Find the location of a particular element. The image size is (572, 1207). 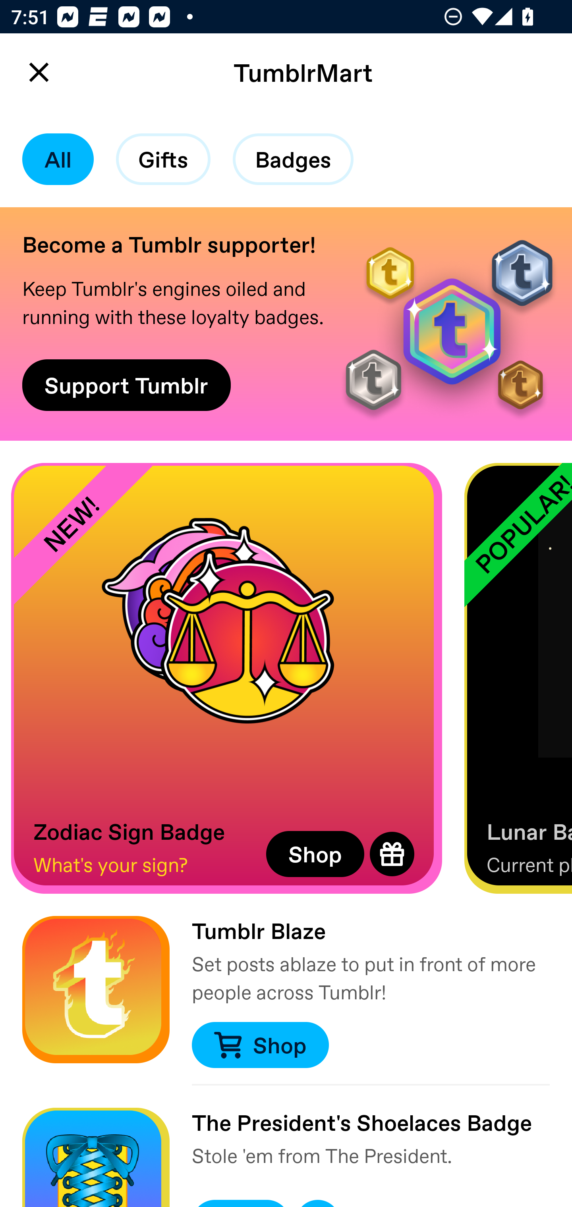

Support Tumblr is located at coordinates (126, 385).